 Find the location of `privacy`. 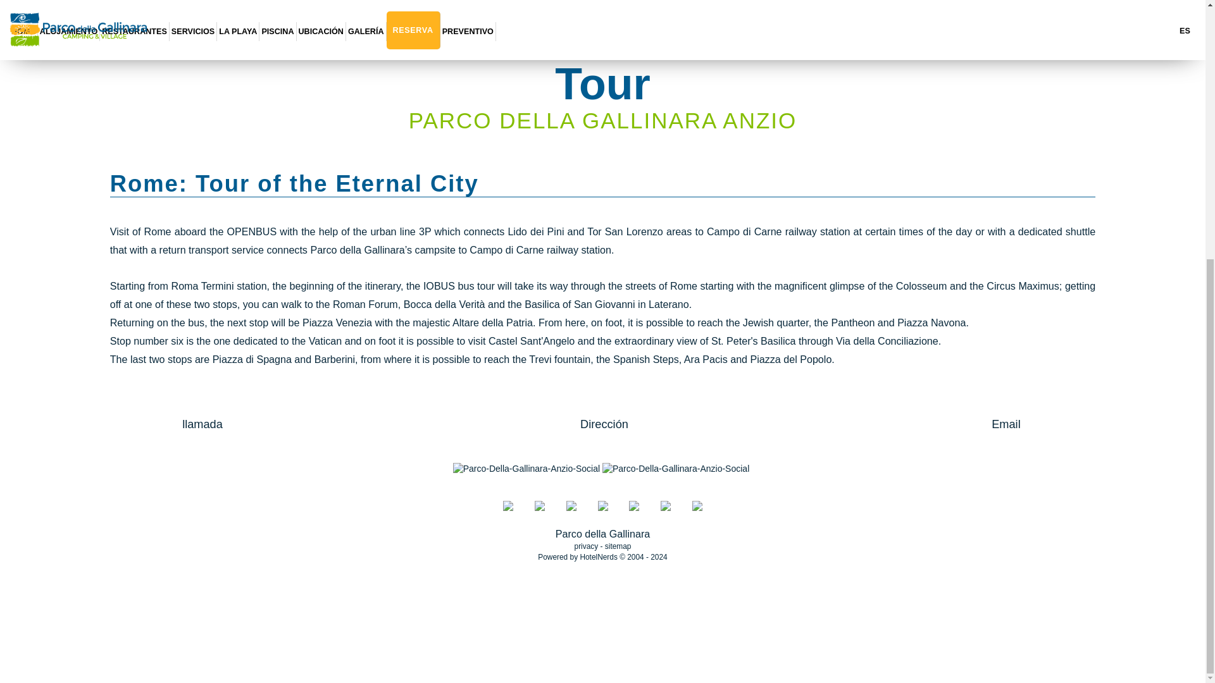

privacy is located at coordinates (587, 546).